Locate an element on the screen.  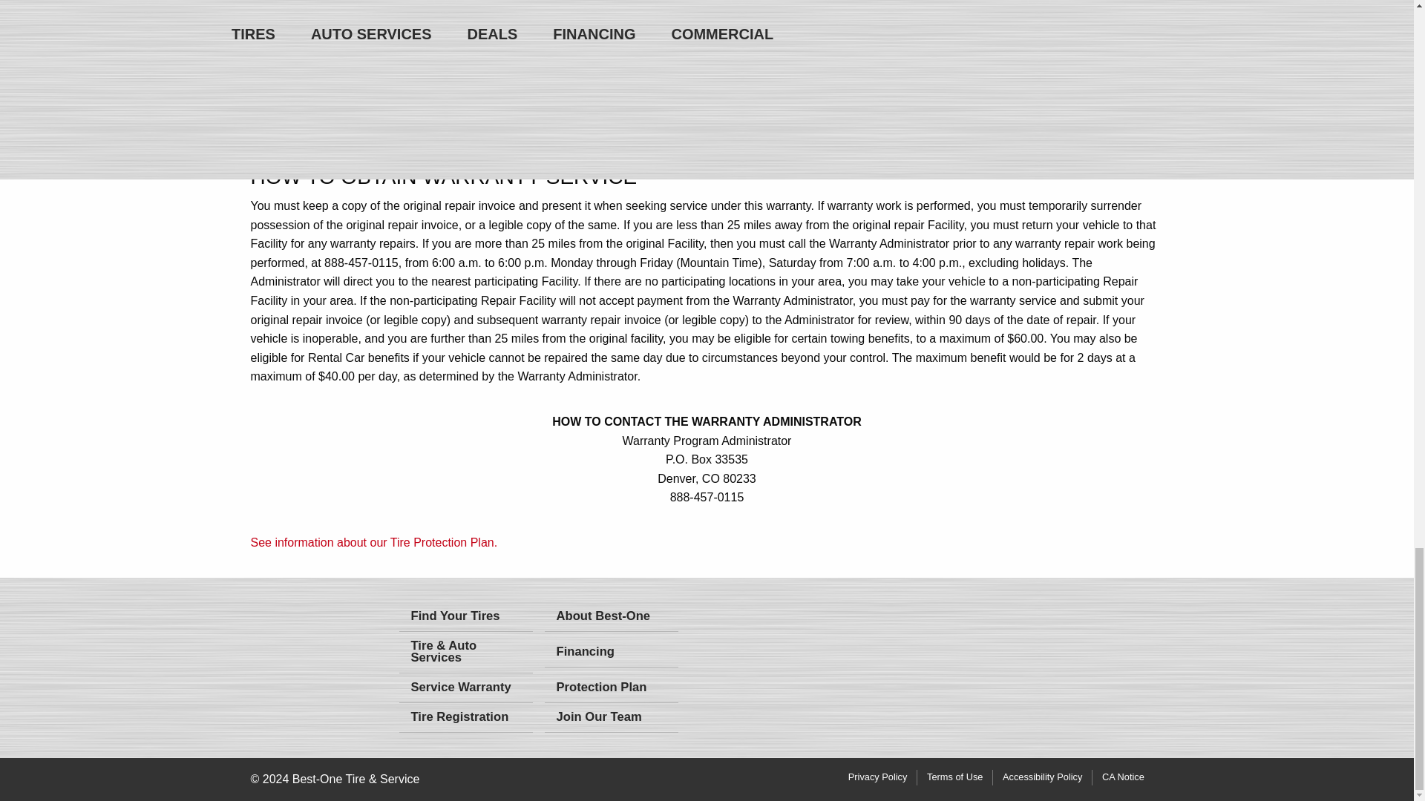
About Best-One is located at coordinates (611, 616).